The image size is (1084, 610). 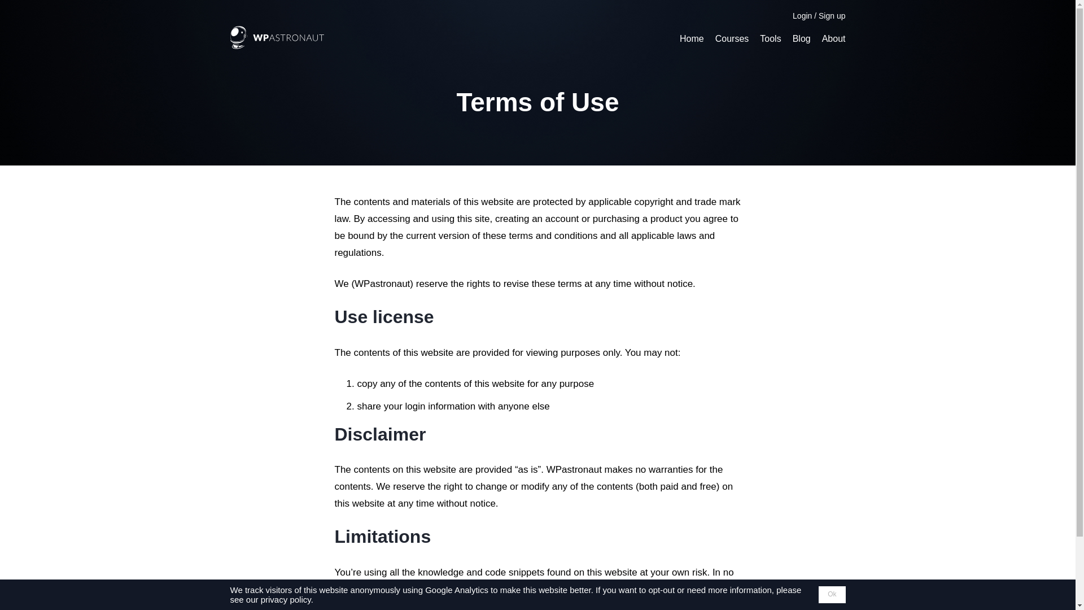 What do you see at coordinates (833, 38) in the screenshot?
I see `About` at bounding box center [833, 38].